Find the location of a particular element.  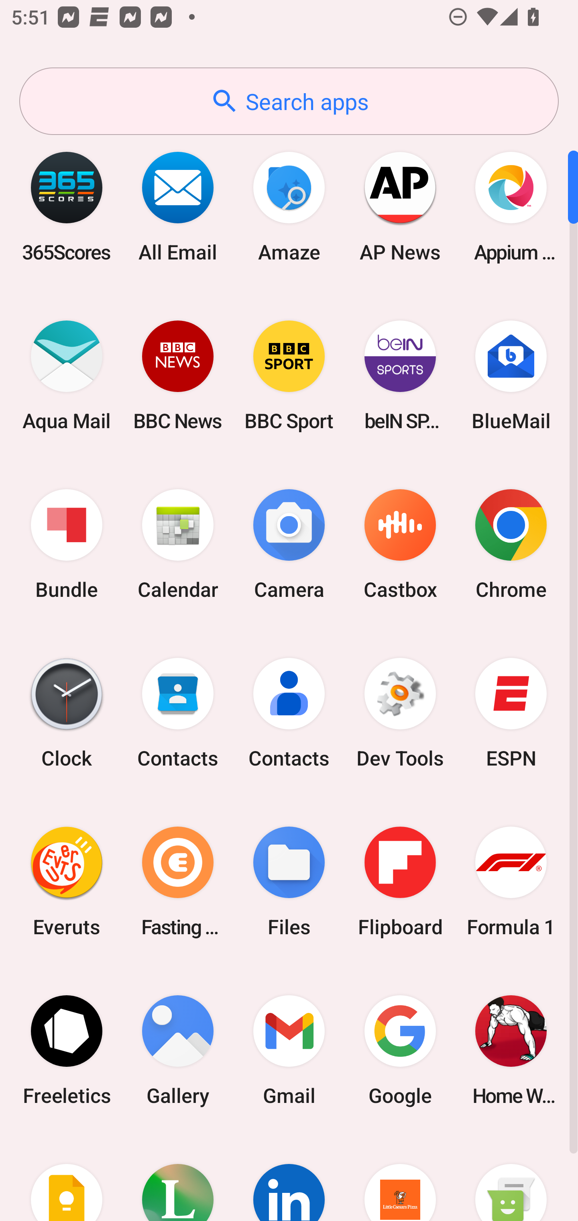

BlueMail is located at coordinates (511, 375).